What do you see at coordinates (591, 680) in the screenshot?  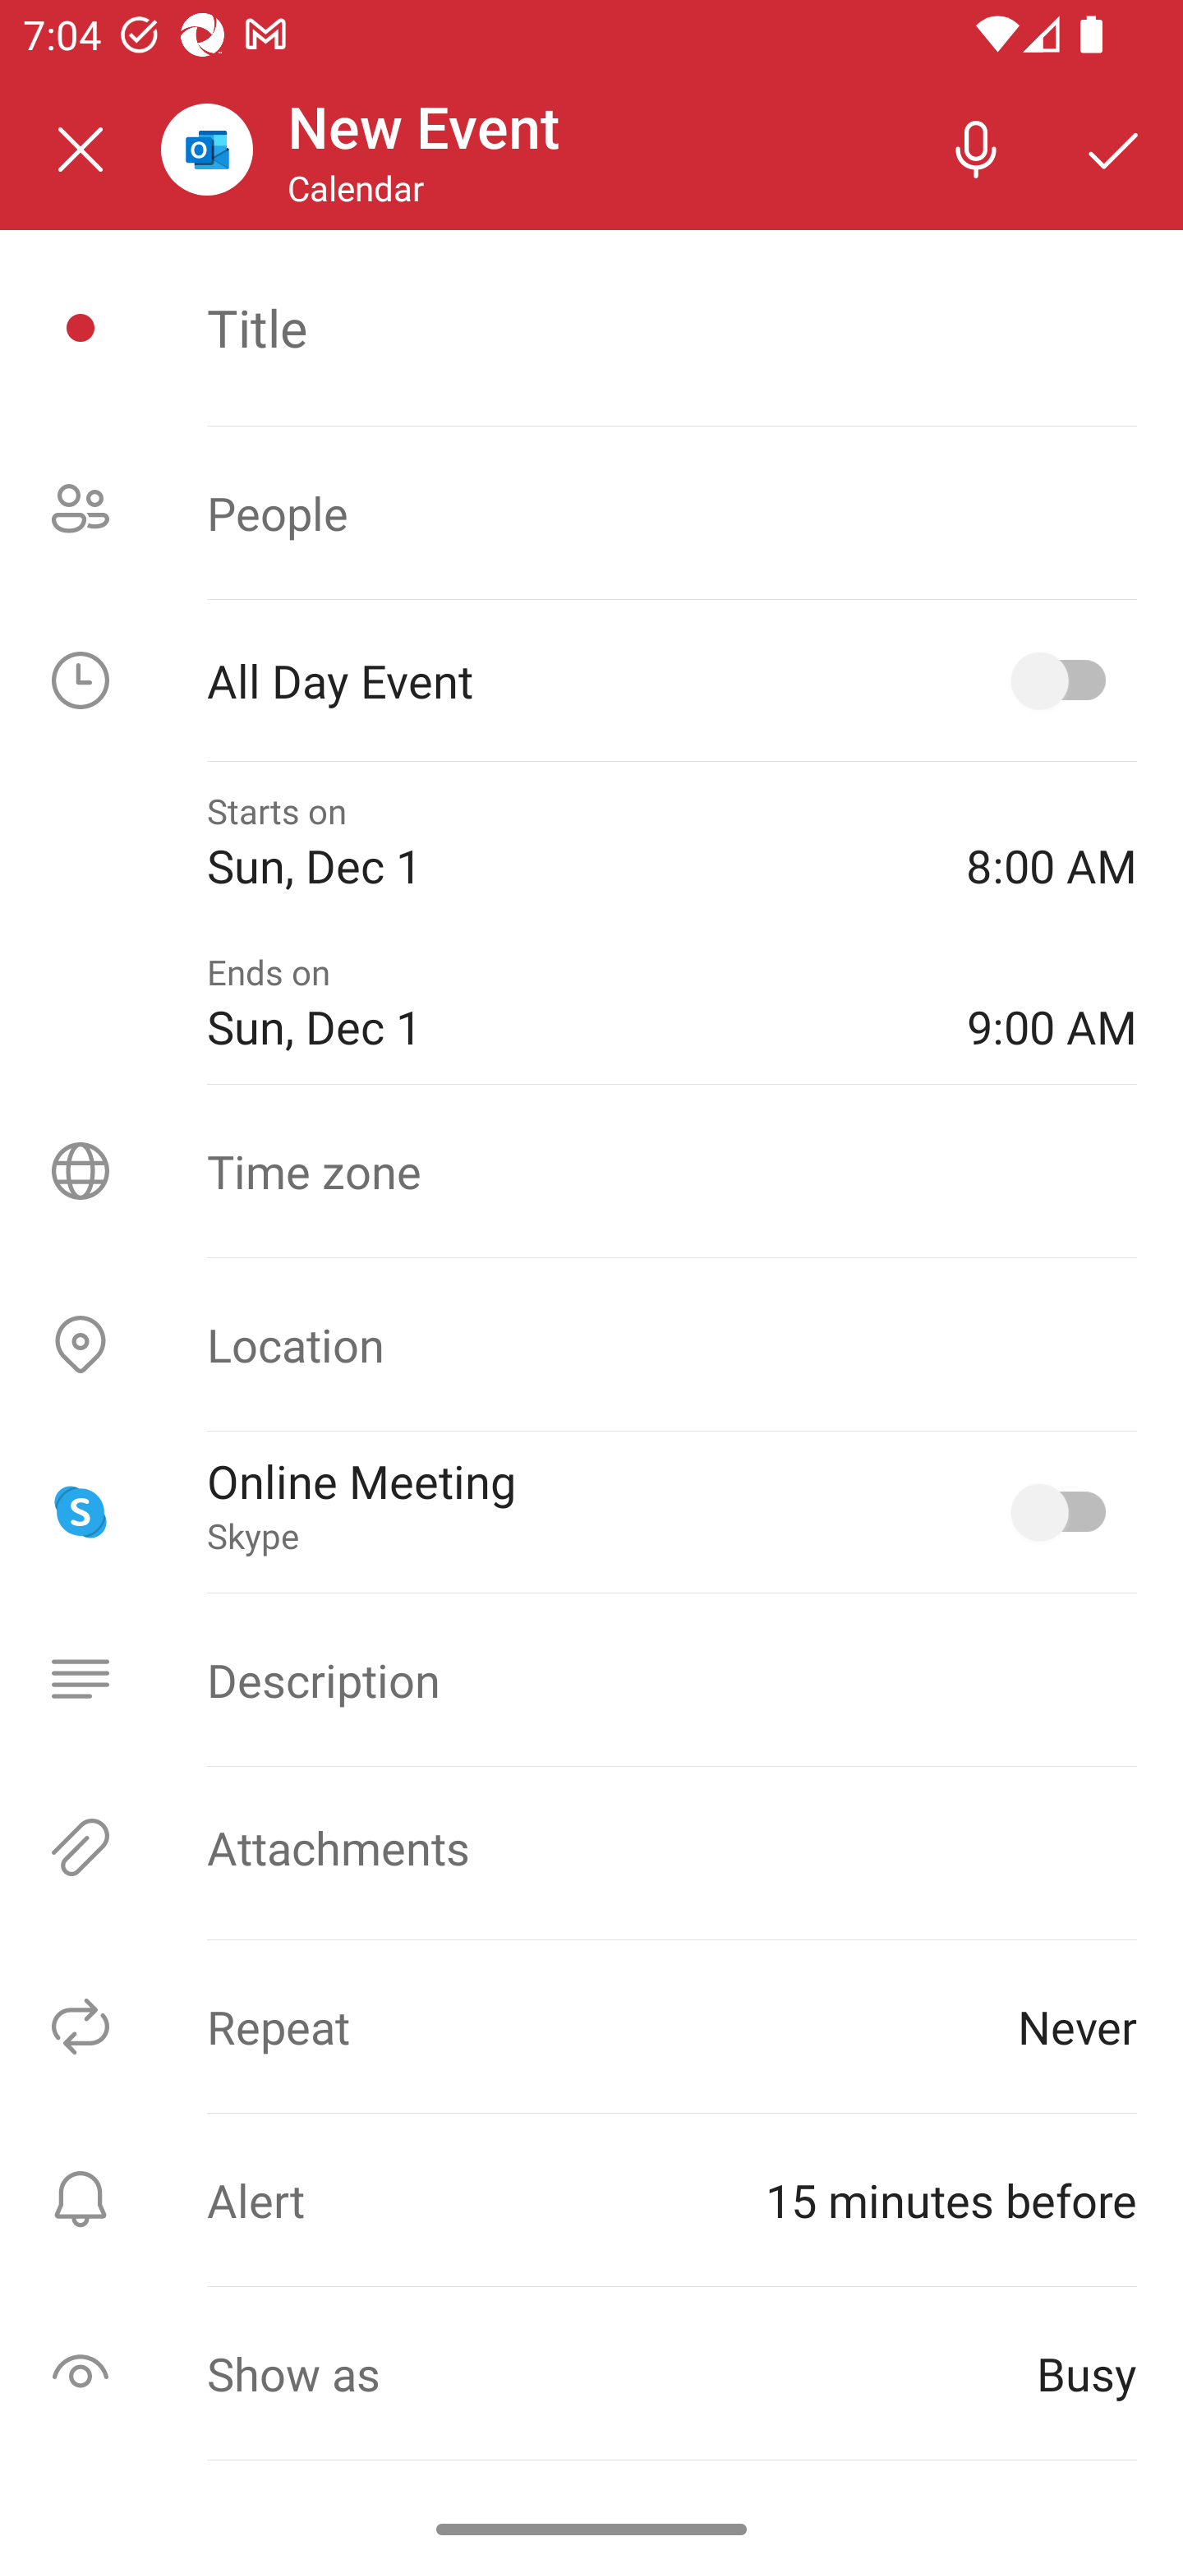 I see `All Day Event` at bounding box center [591, 680].